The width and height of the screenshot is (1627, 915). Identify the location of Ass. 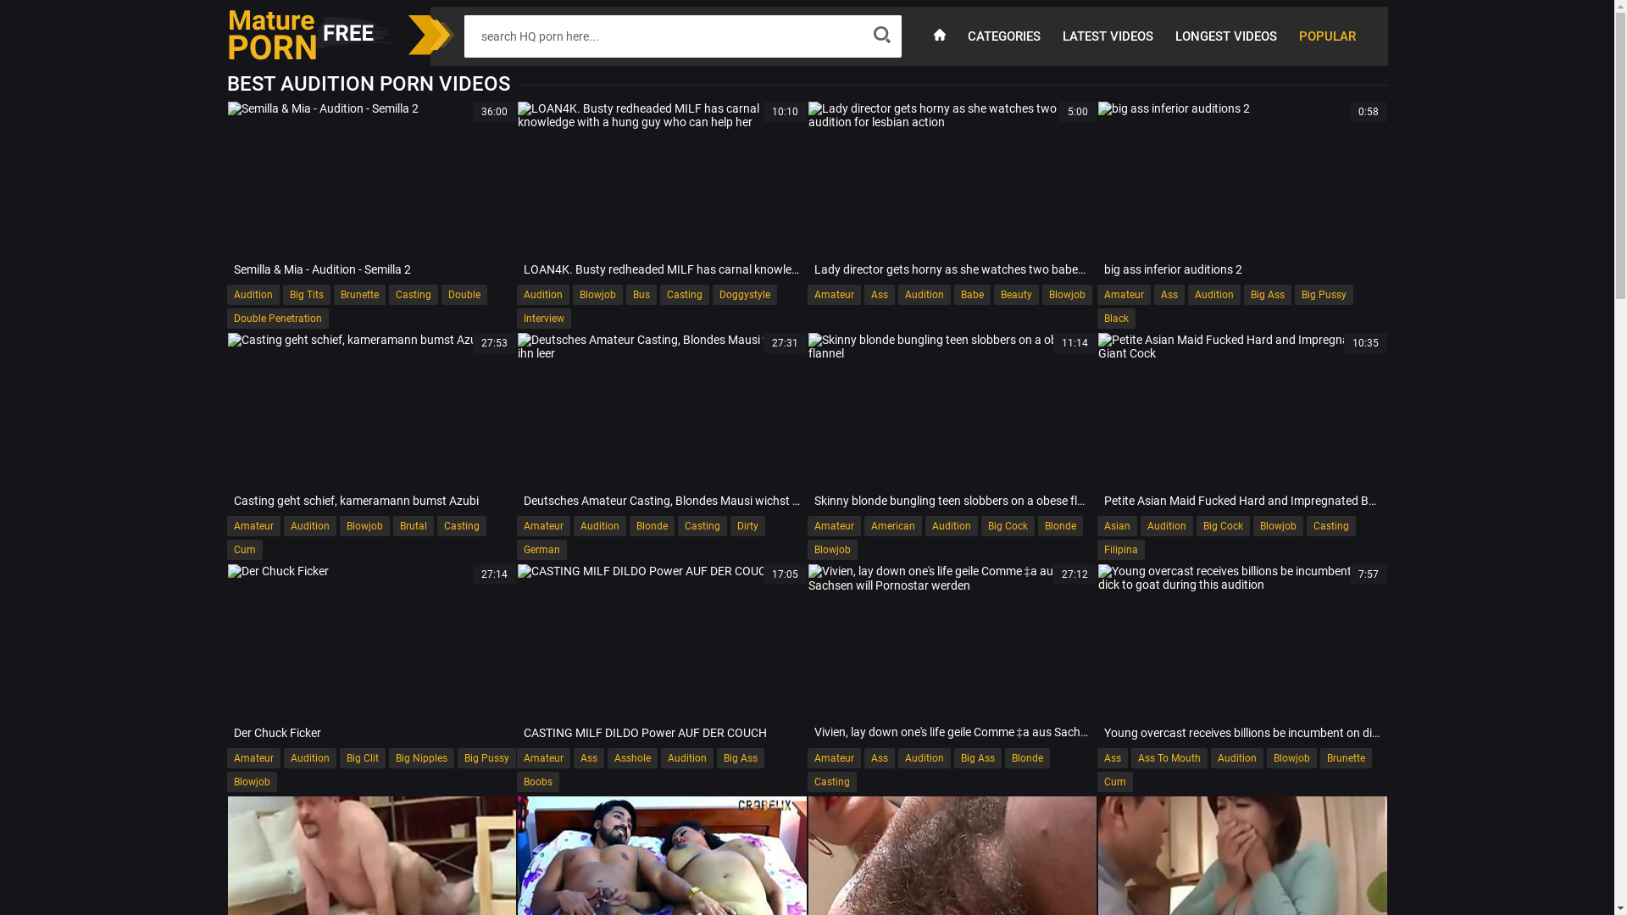
(880, 757).